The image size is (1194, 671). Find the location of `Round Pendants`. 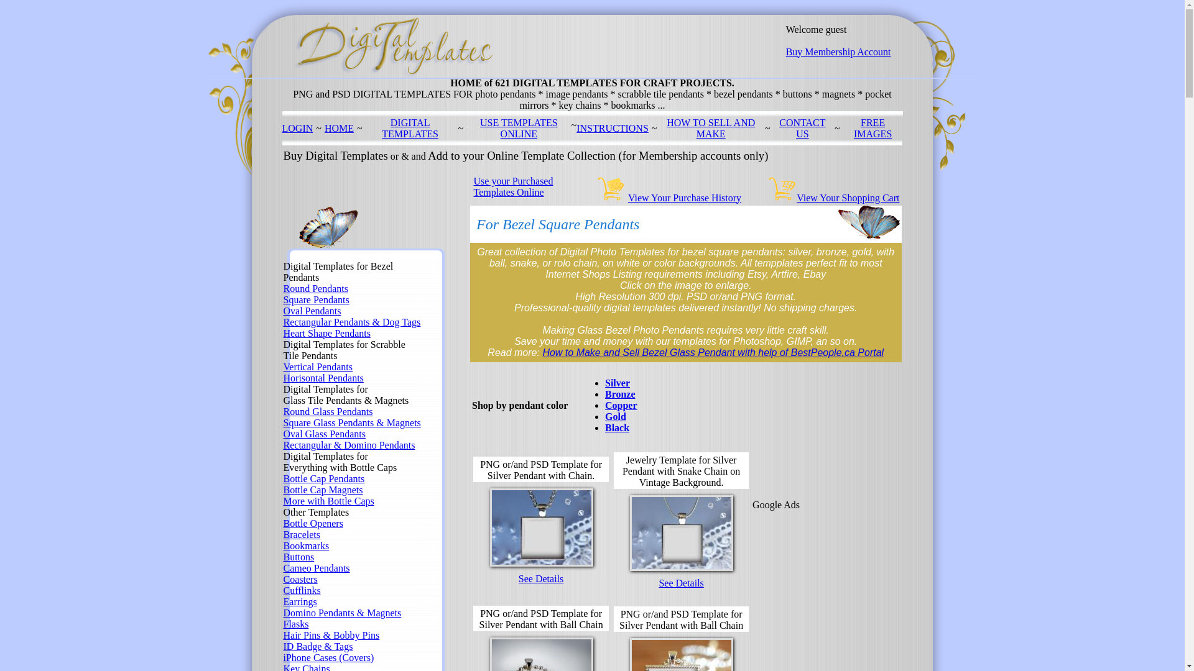

Round Pendants is located at coordinates (316, 288).